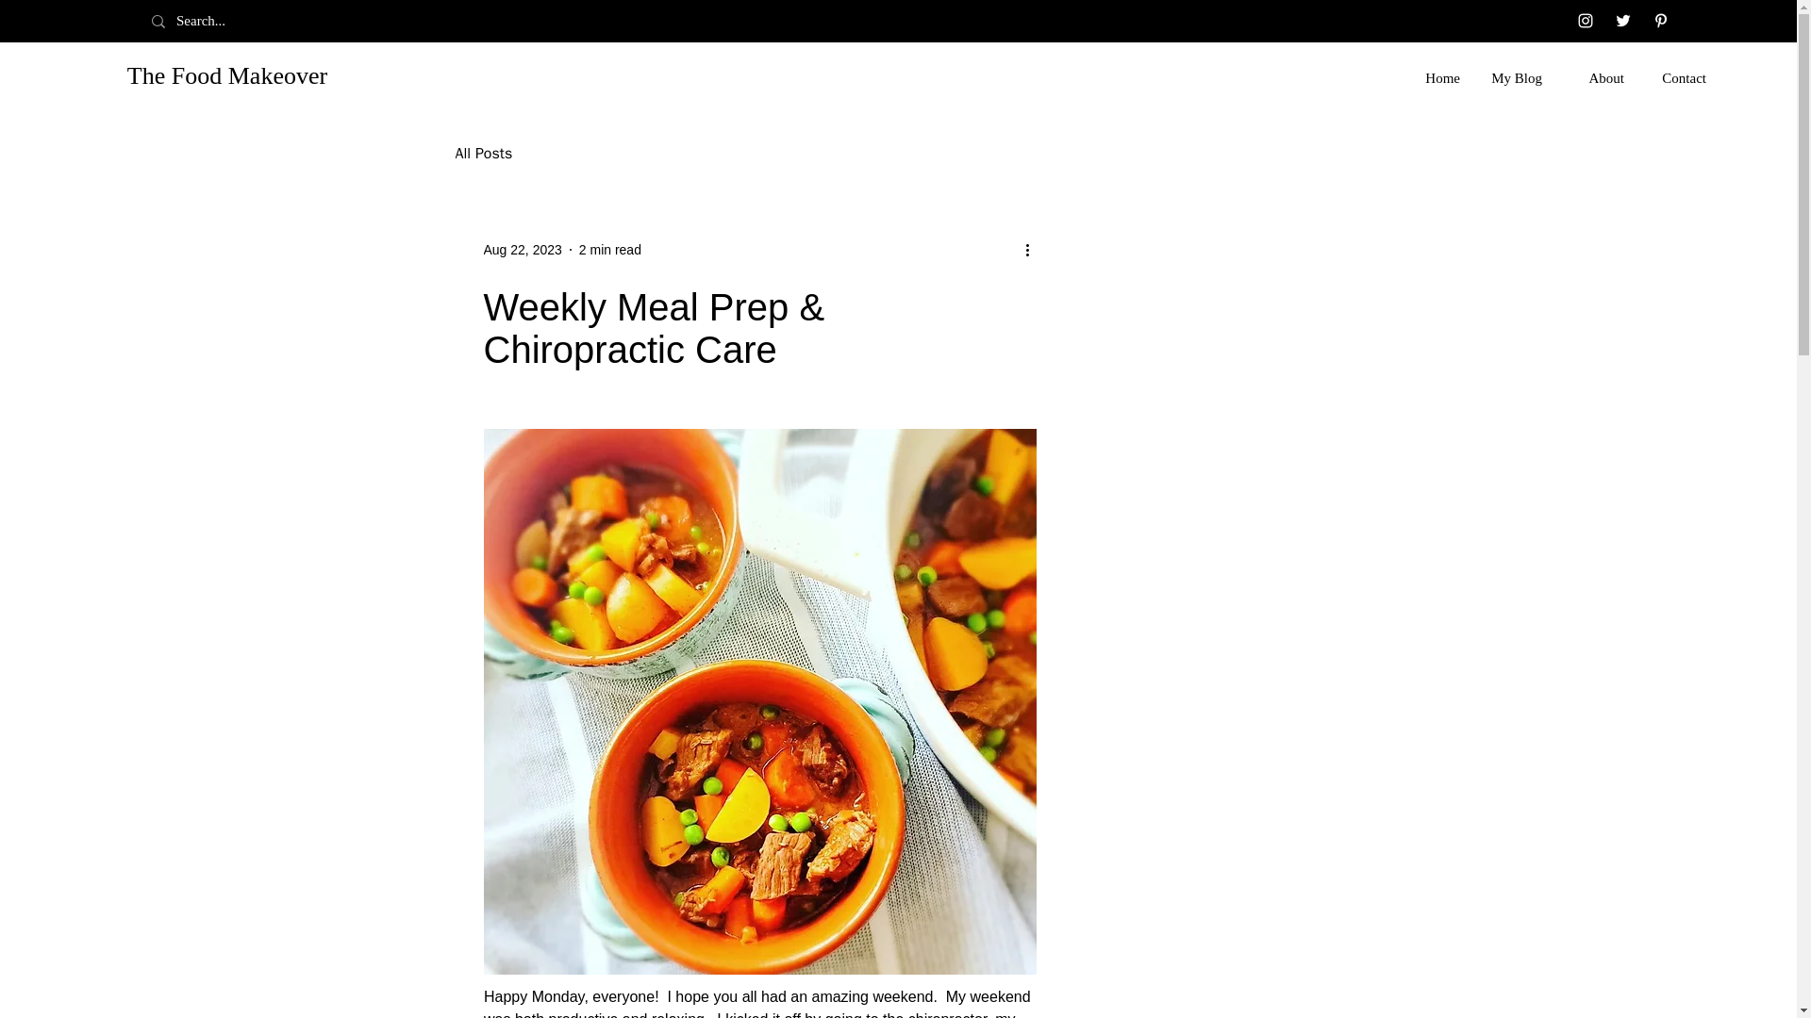 This screenshot has width=1811, height=1018. What do you see at coordinates (609, 249) in the screenshot?
I see `2 min read` at bounding box center [609, 249].